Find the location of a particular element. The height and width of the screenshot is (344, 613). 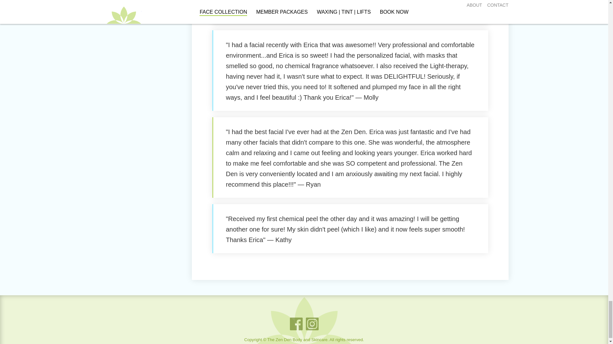

Facebook is located at coordinates (296, 324).